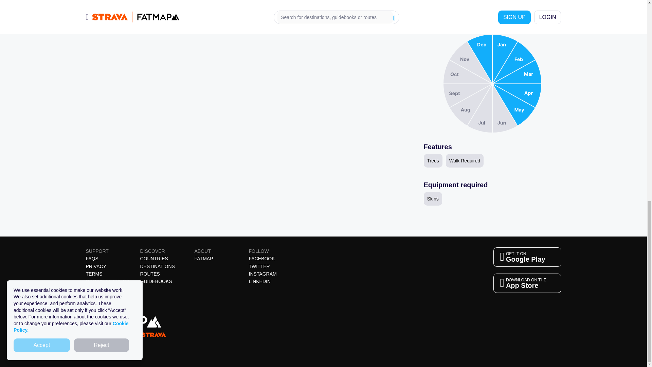 This screenshot has height=367, width=652. I want to click on PRIVACY, so click(94, 274).